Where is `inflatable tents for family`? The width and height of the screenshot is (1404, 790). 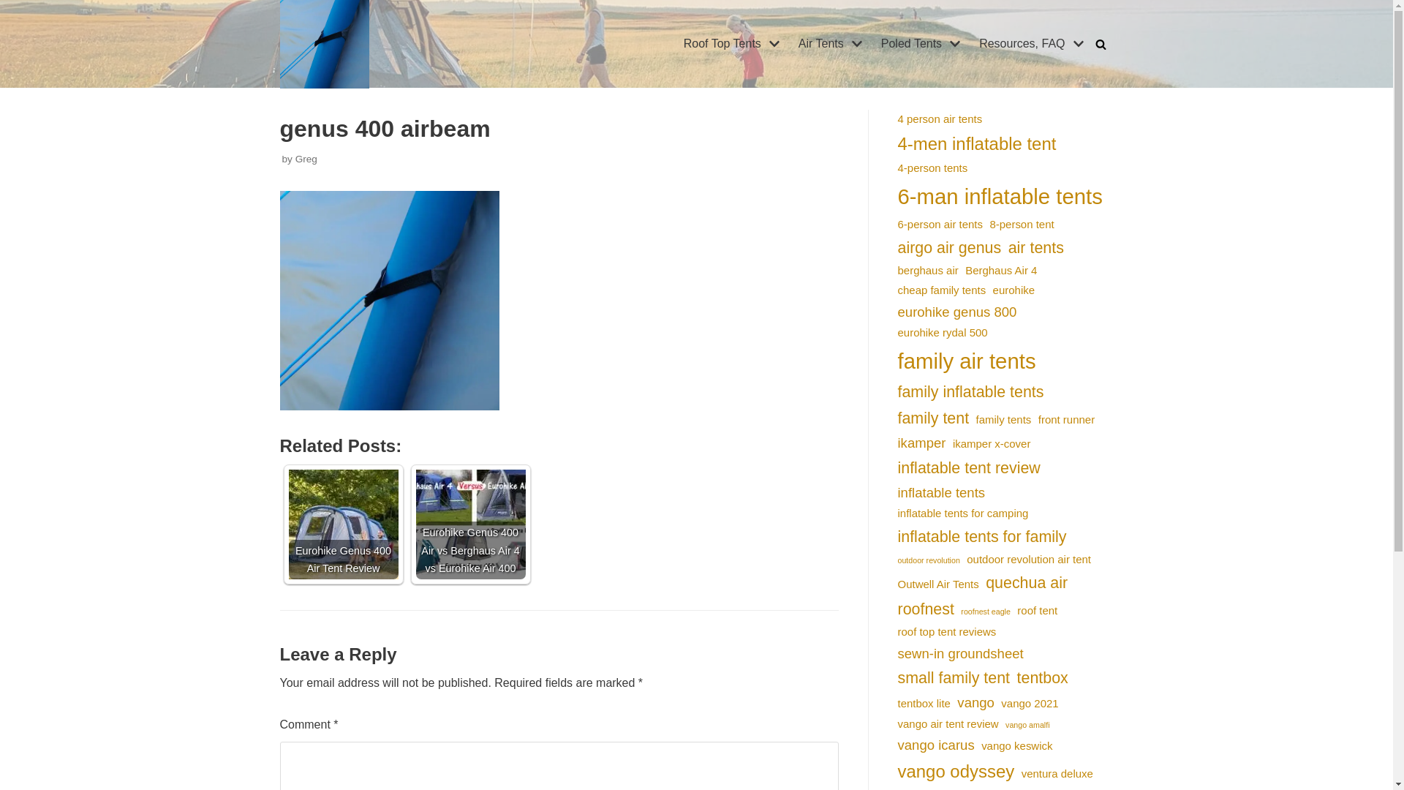 inflatable tents for family is located at coordinates (983, 537).